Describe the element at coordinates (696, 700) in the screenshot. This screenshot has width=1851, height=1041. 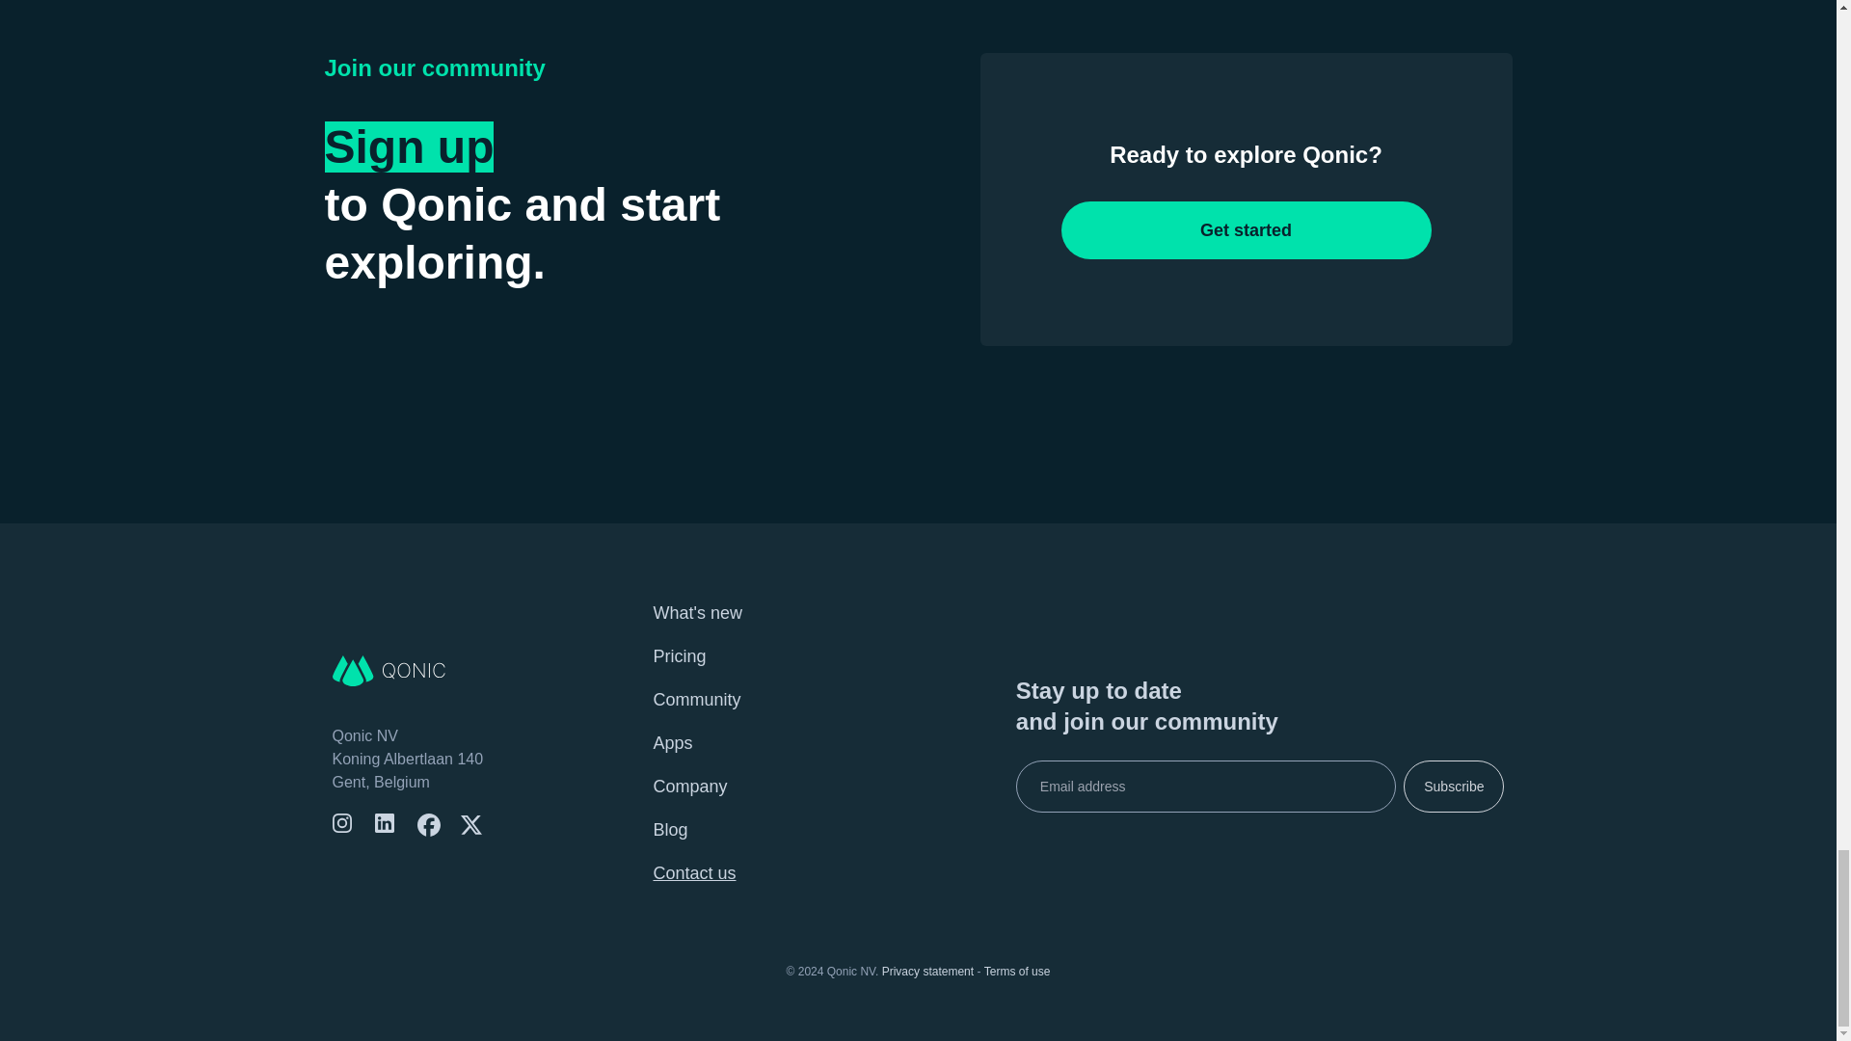
I see `Community` at that location.